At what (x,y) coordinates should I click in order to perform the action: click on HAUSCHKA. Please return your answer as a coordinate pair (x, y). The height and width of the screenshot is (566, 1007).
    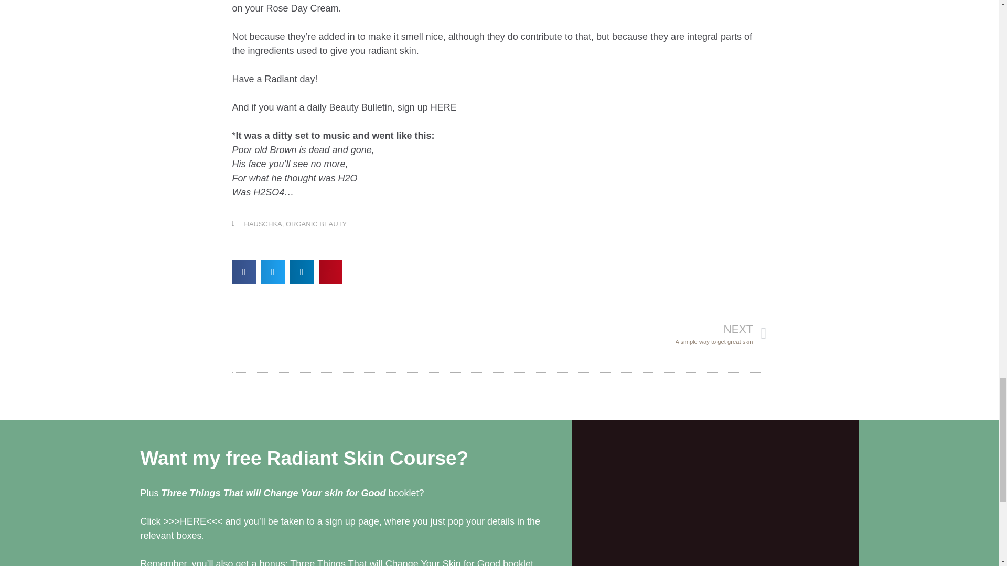
    Looking at the image, I should click on (263, 224).